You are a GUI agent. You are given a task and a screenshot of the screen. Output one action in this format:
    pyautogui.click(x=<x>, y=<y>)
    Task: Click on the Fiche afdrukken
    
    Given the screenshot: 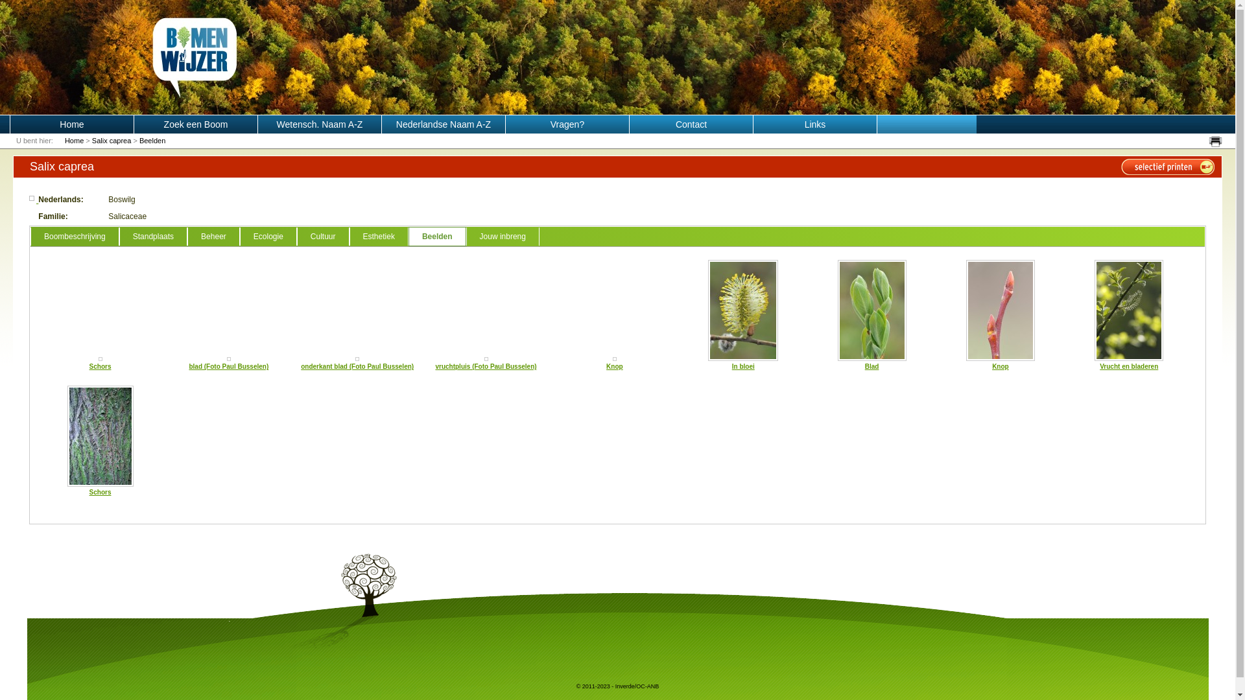 What is the action you would take?
    pyautogui.click(x=1168, y=167)
    